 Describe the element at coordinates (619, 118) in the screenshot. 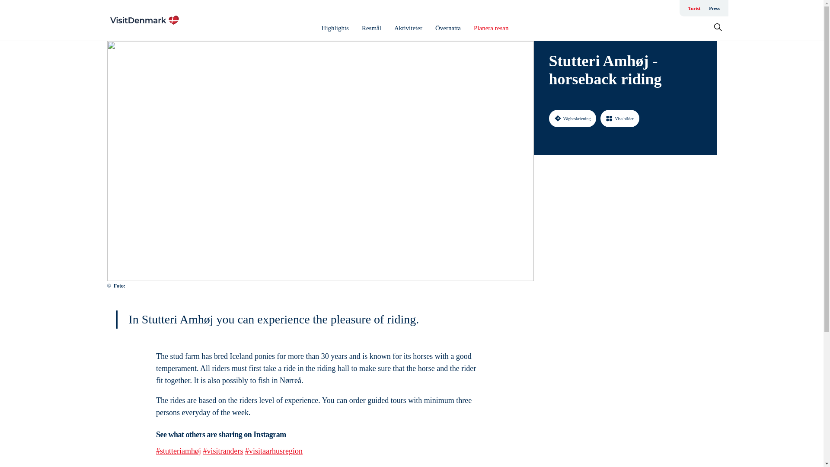

I see `Visa bilder` at that location.